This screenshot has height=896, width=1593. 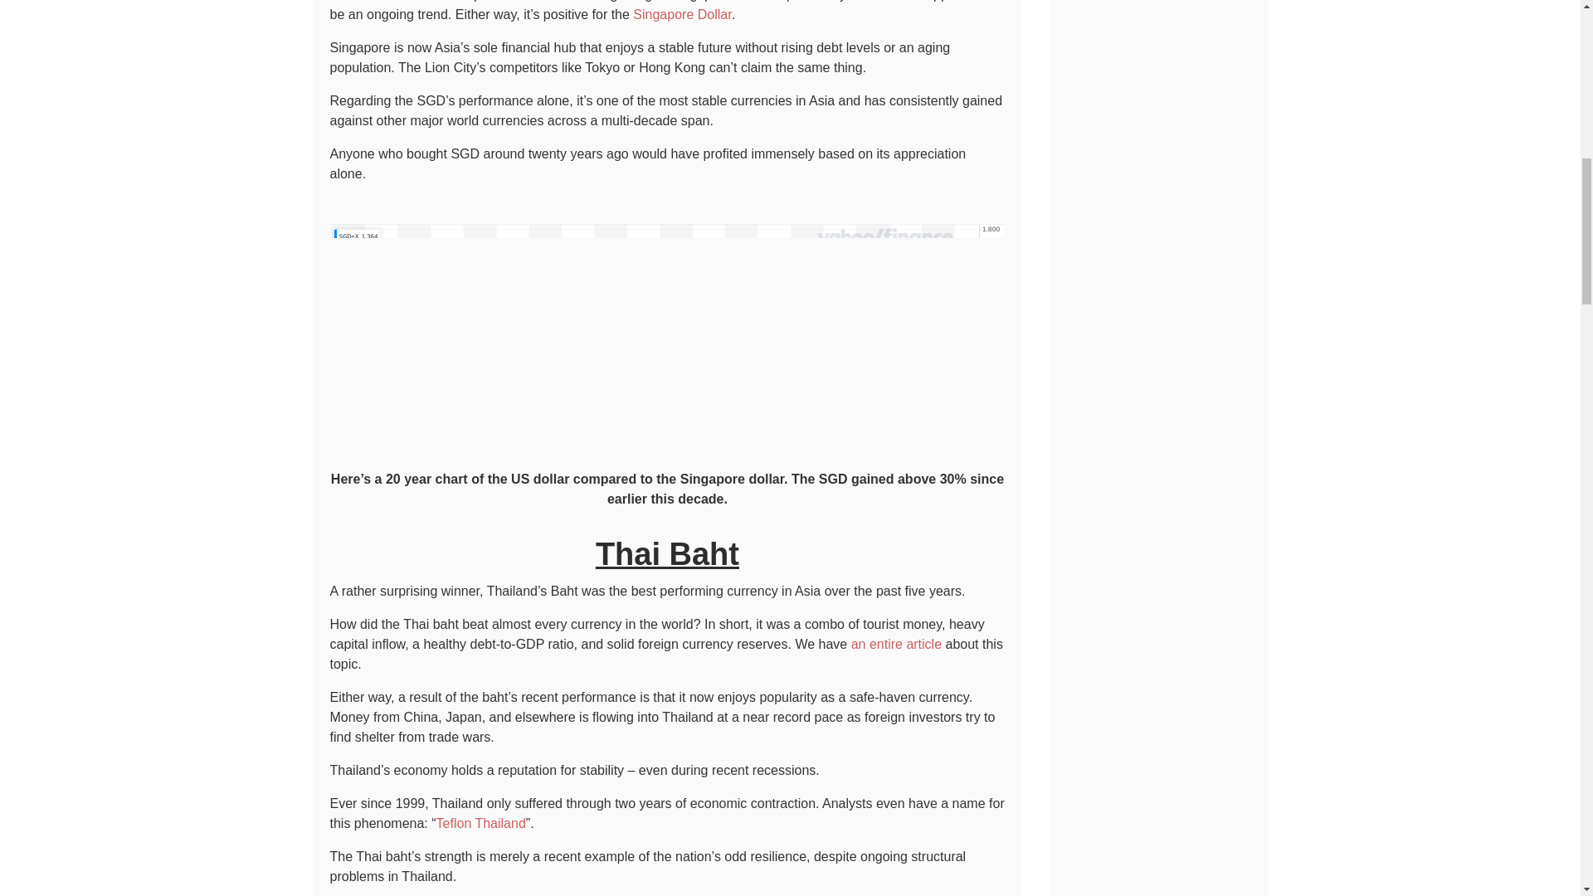 I want to click on Singapore Dollar, so click(x=682, y=13).